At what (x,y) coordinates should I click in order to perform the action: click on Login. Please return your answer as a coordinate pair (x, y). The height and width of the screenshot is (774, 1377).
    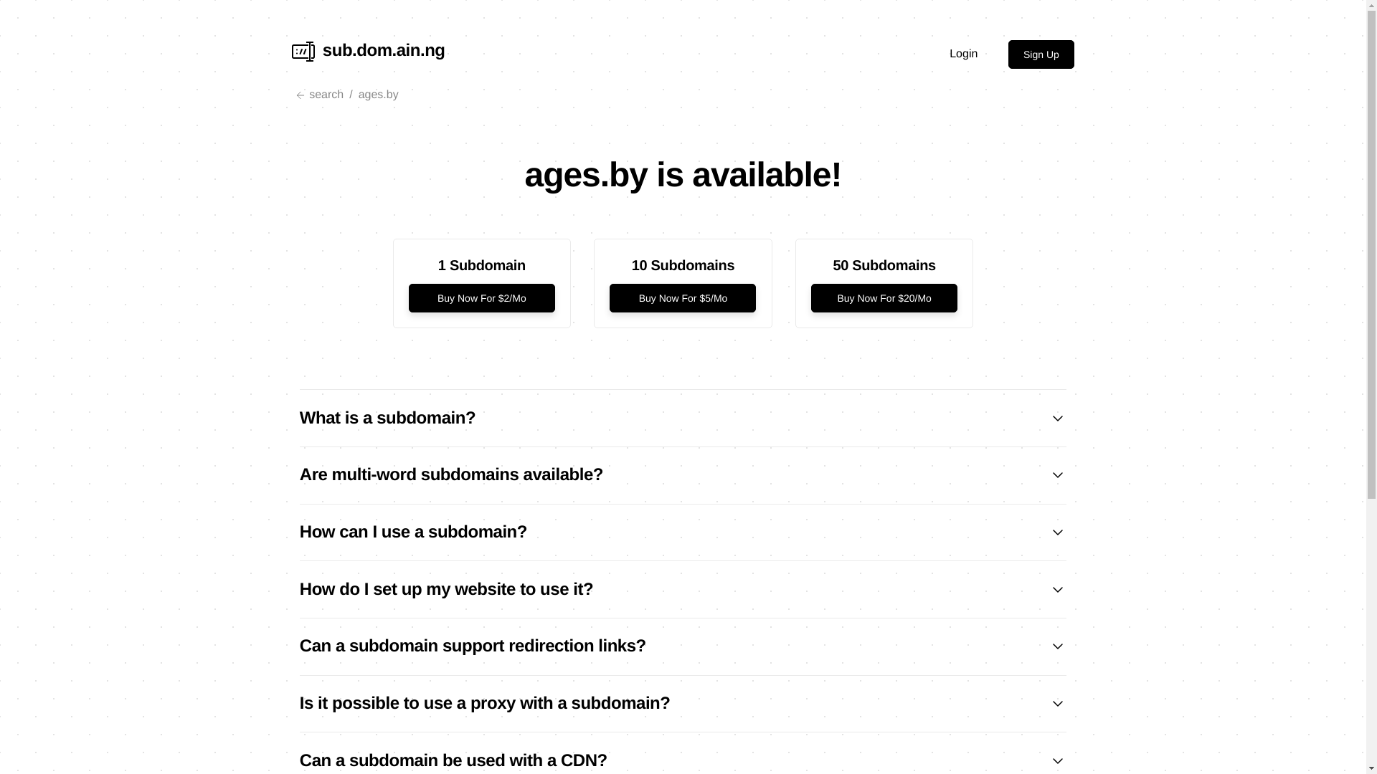
    Looking at the image, I should click on (964, 54).